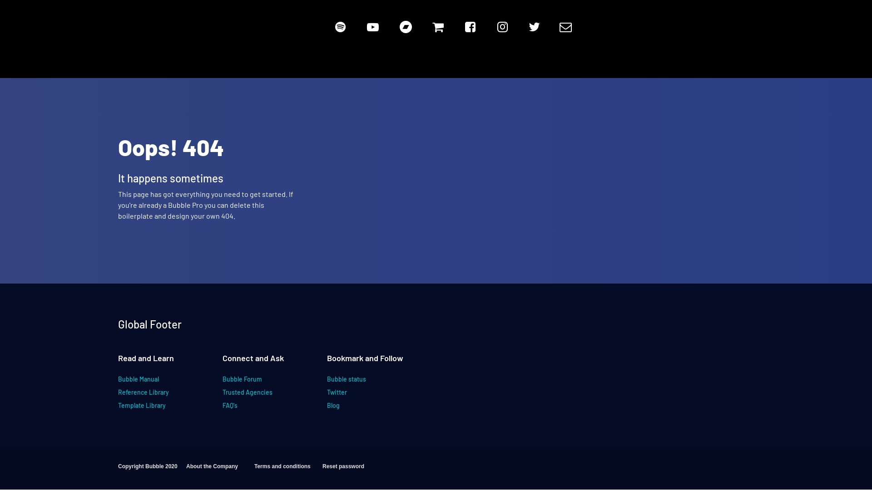  Describe the element at coordinates (361, 396) in the screenshot. I see `Twitter` at that location.